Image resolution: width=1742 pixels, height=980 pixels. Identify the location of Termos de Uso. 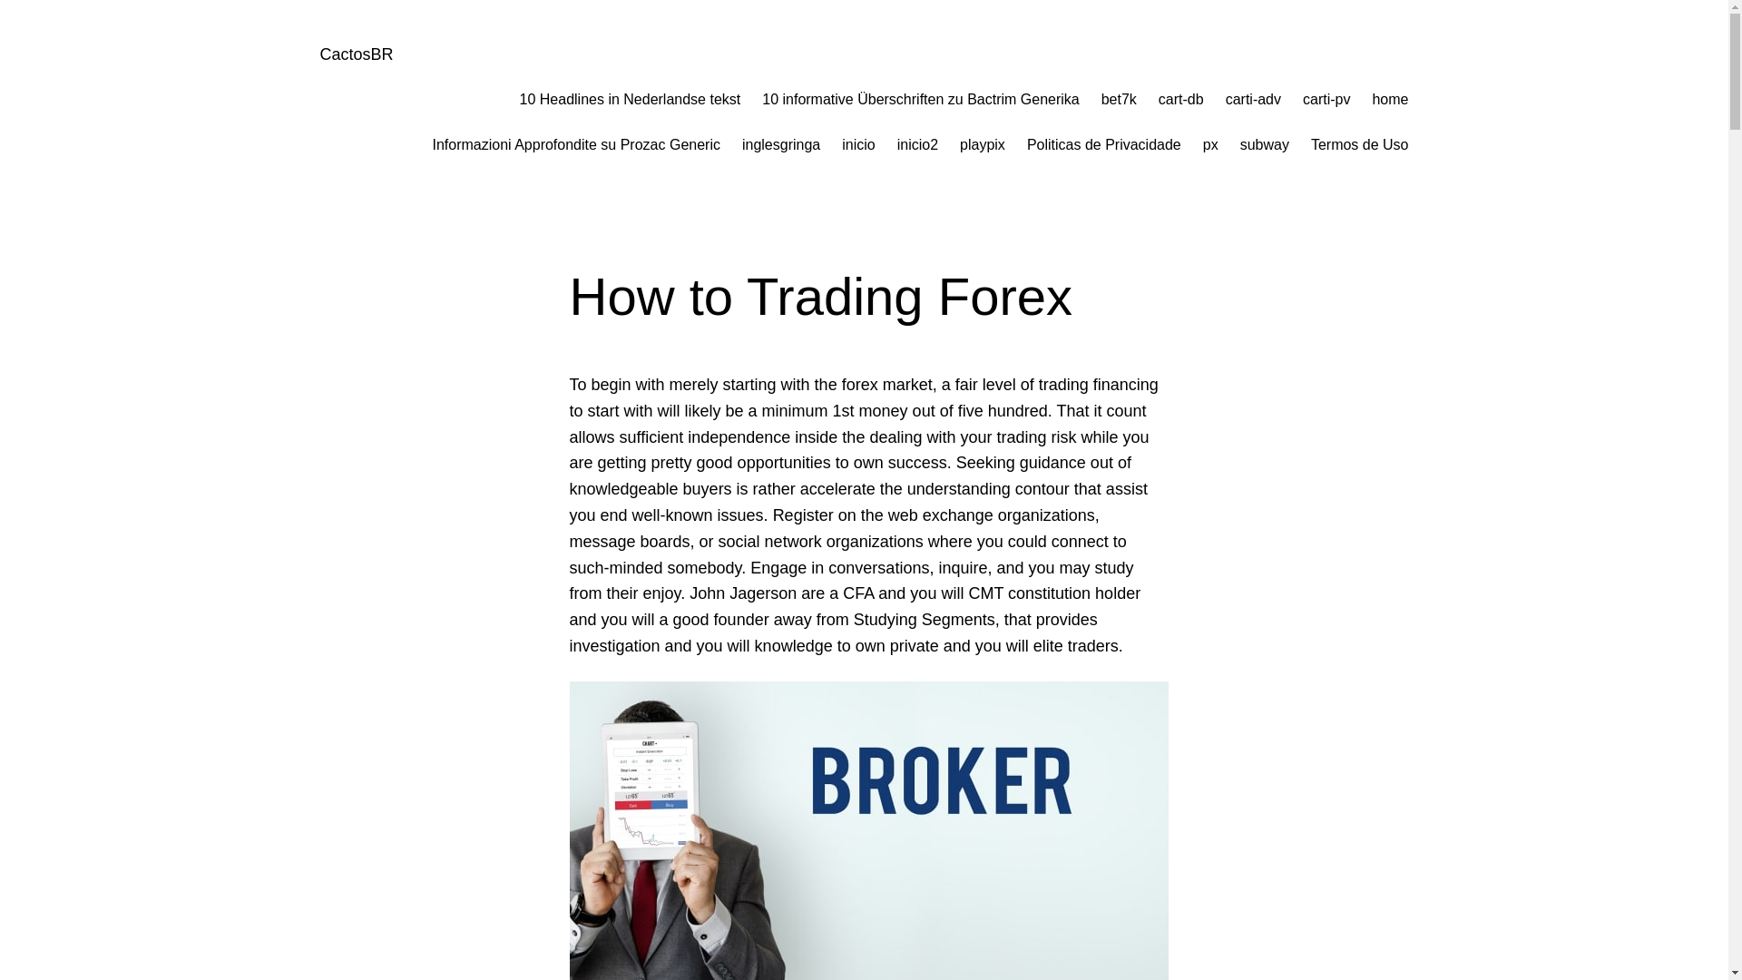
(1360, 144).